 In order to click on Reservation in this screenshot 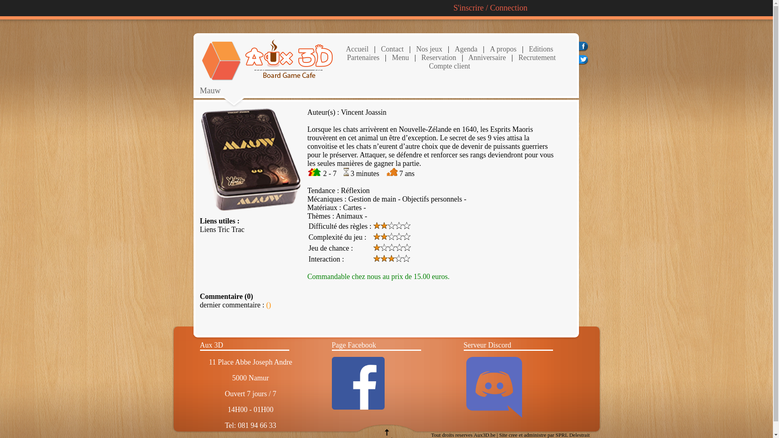, I will do `click(438, 58)`.